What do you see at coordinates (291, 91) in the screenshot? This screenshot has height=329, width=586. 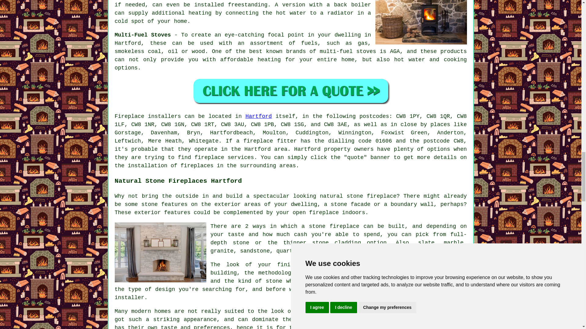 I see `Quotes From Open Fire Installers Hartford` at bounding box center [291, 91].